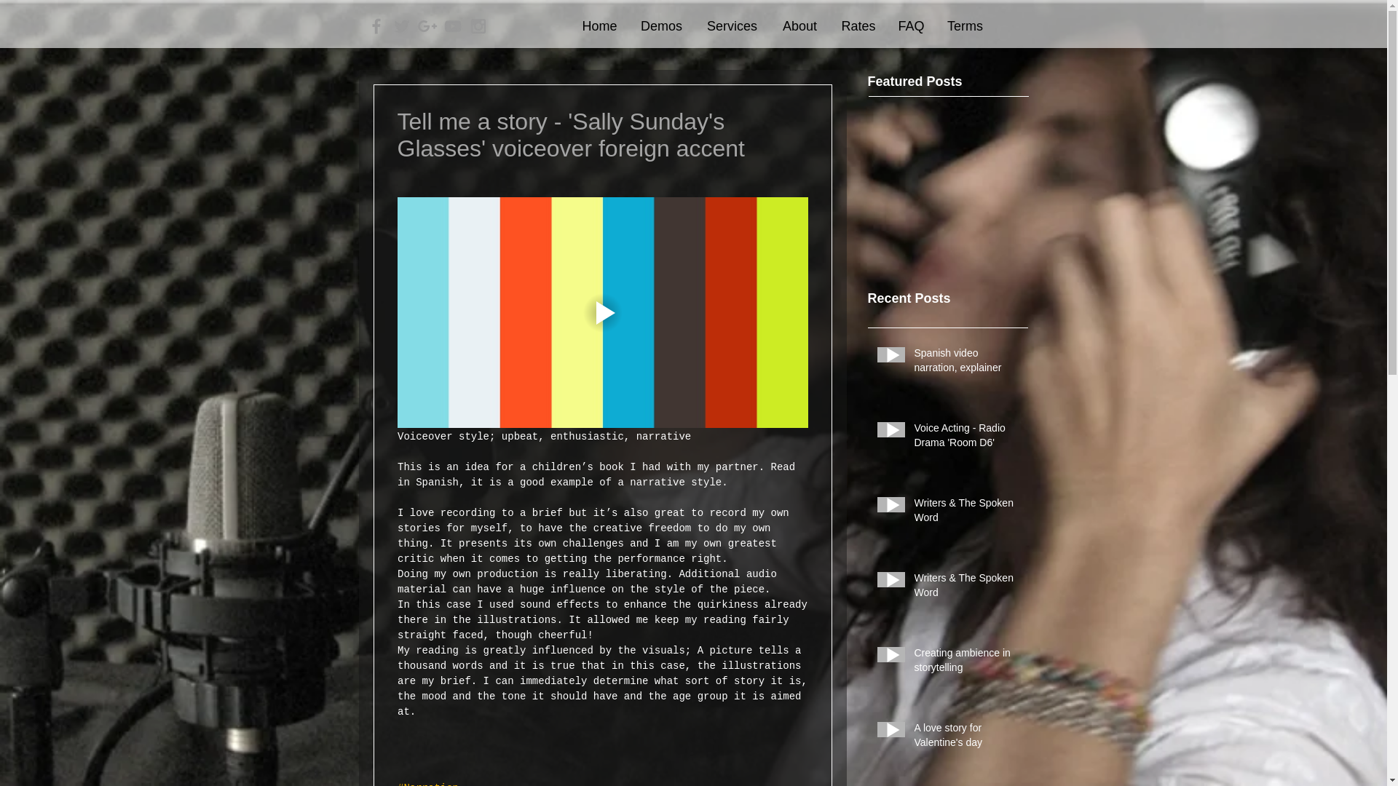 This screenshot has height=786, width=1398. Describe the element at coordinates (966, 363) in the screenshot. I see `Spanish video narration, explainer` at that location.